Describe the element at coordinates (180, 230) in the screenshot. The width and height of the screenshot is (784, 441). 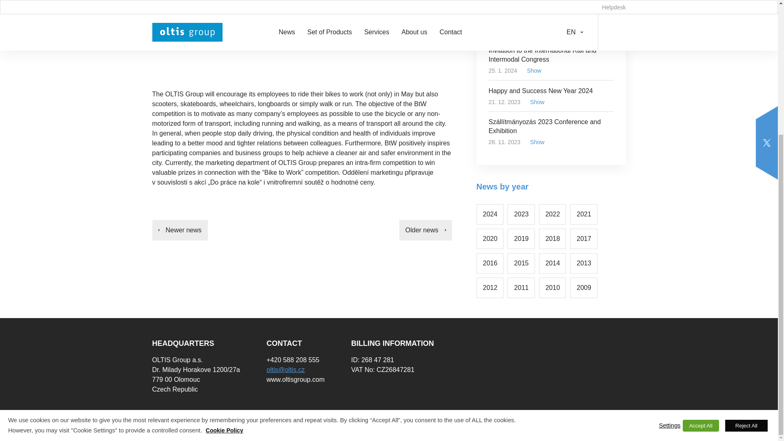
I see `Newer news` at that location.